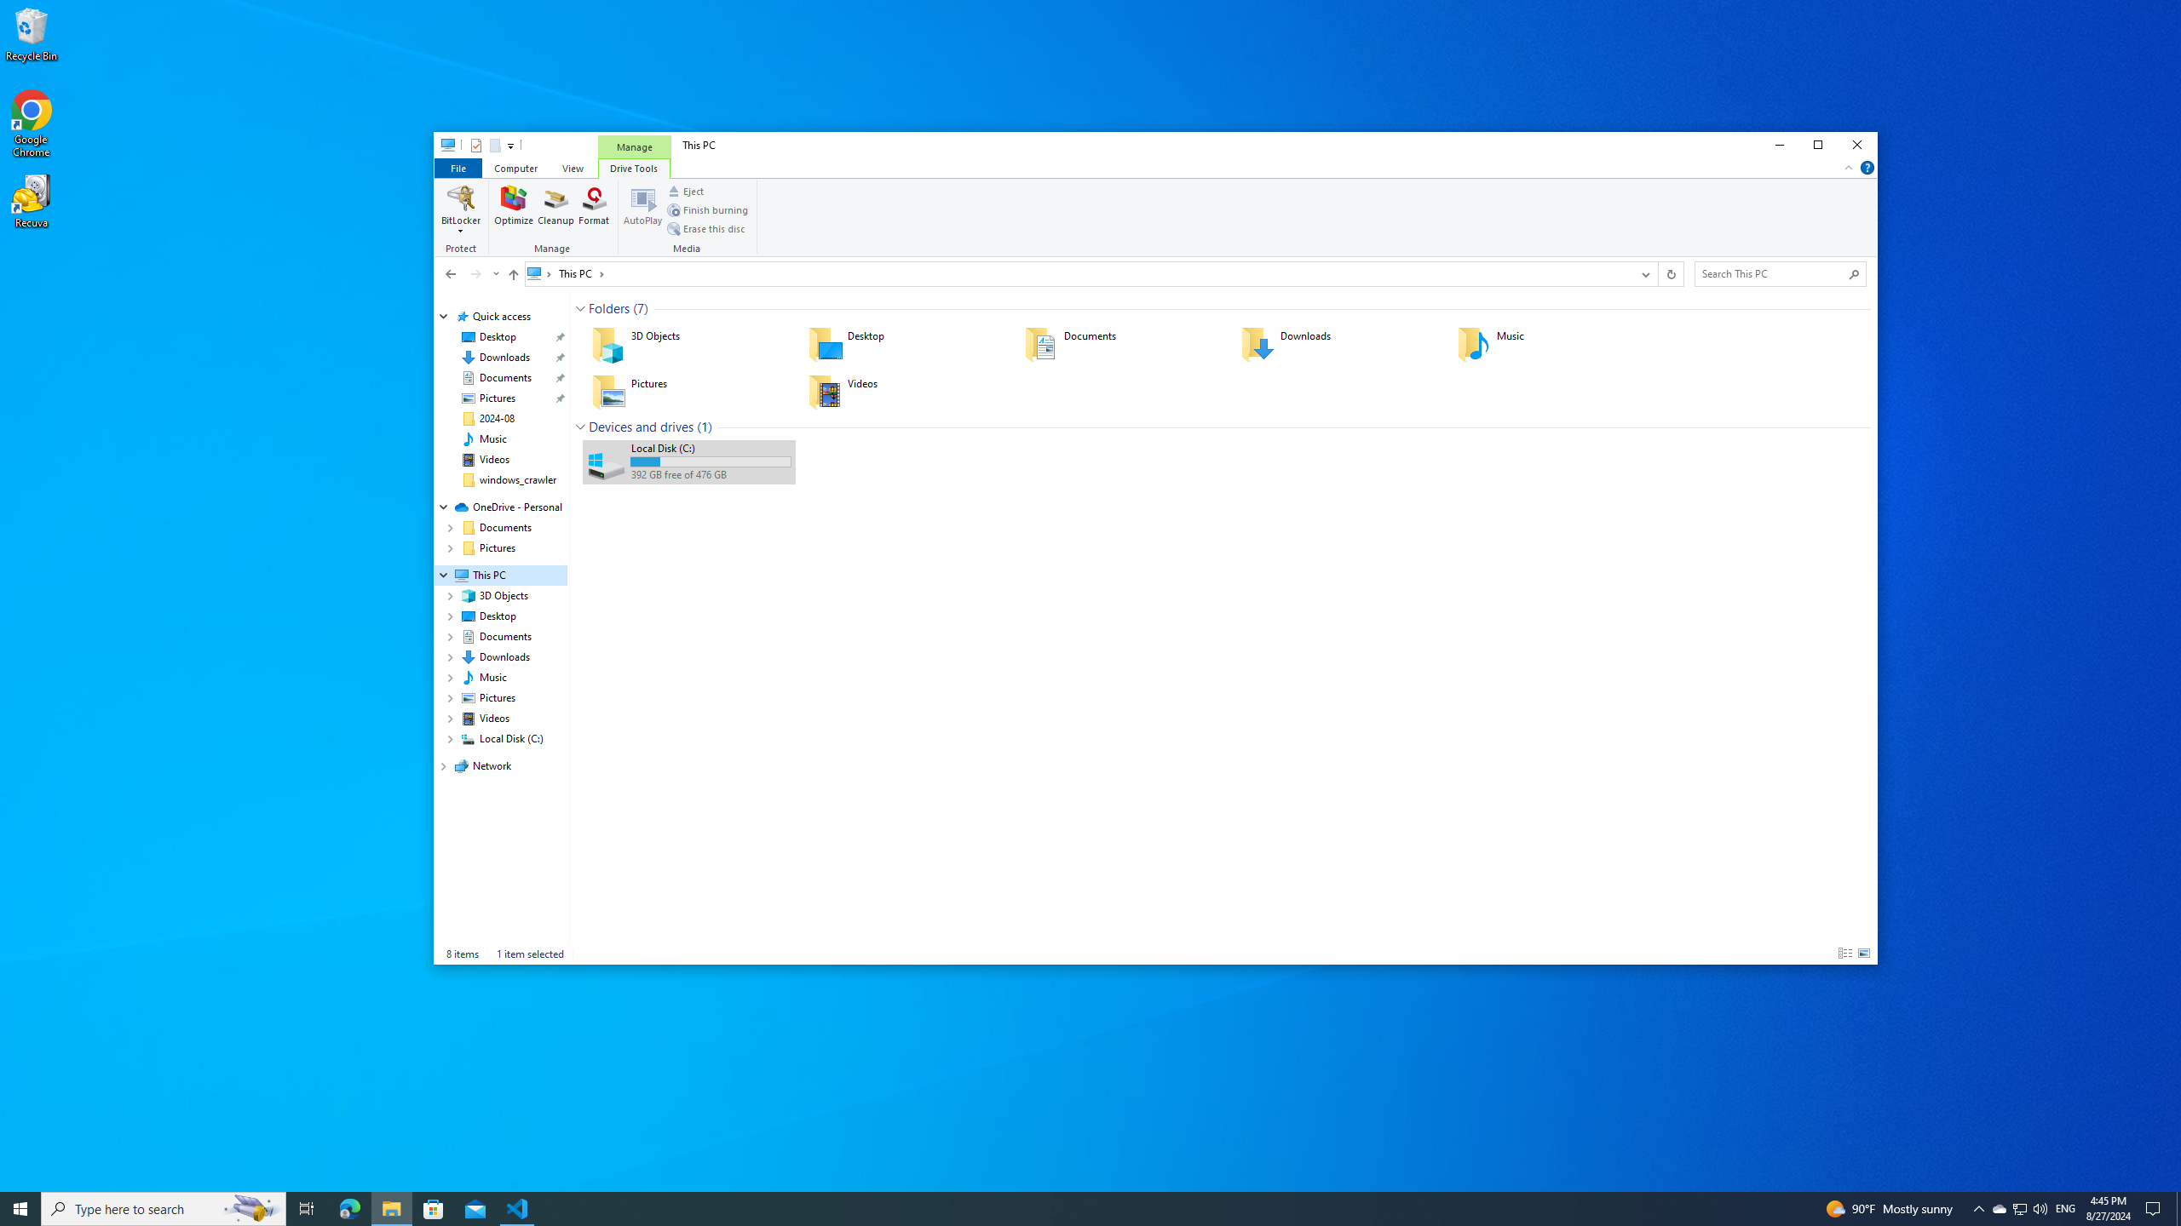 The image size is (2181, 1226). What do you see at coordinates (1849, 167) in the screenshot?
I see `Minimize the Ribbon` at bounding box center [1849, 167].